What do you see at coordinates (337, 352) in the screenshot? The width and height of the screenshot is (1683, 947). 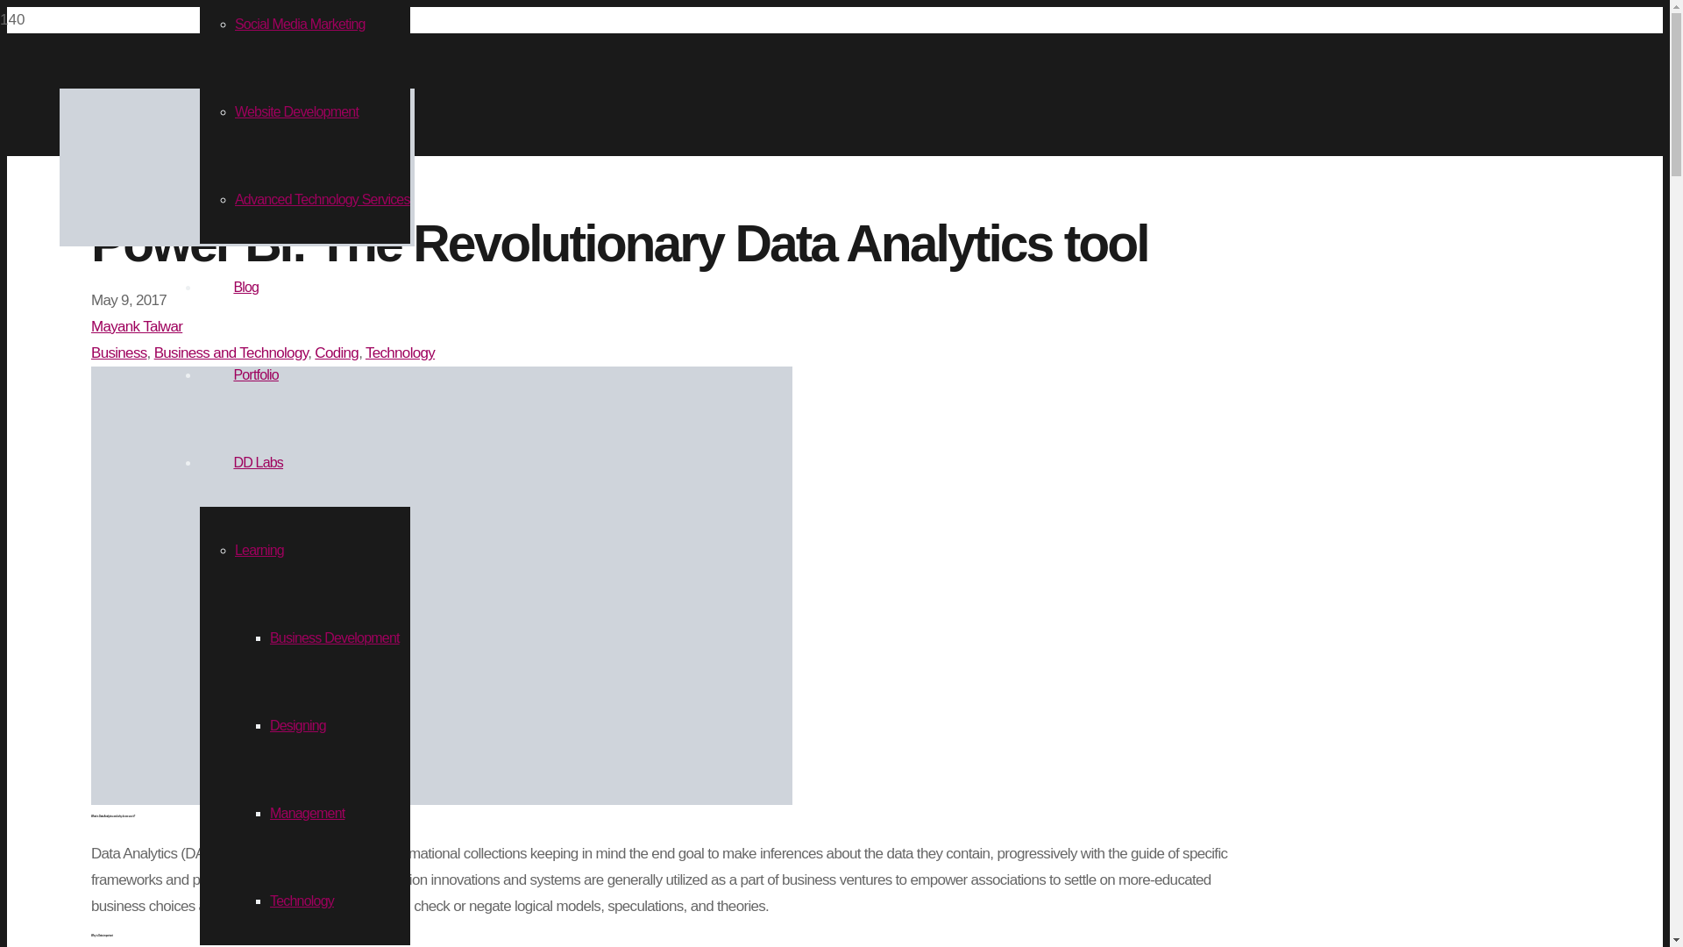 I see `Coding` at bounding box center [337, 352].